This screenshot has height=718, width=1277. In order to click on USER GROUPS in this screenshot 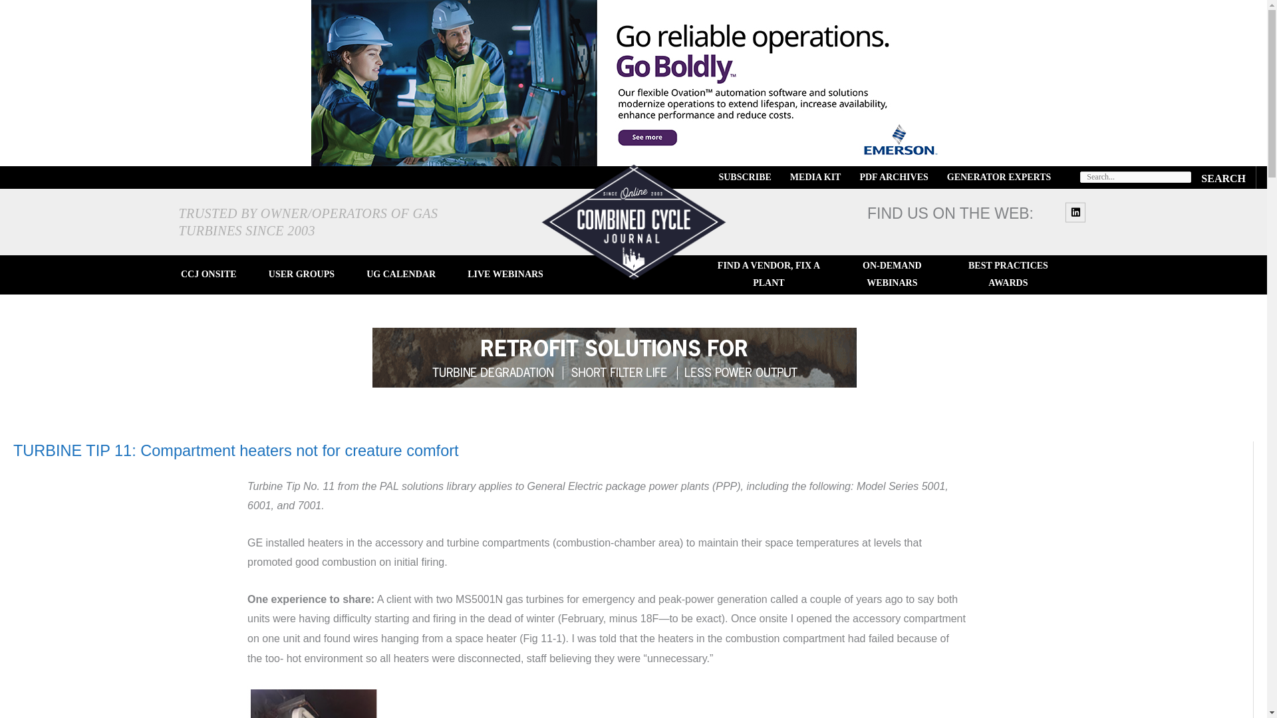, I will do `click(301, 275)`.